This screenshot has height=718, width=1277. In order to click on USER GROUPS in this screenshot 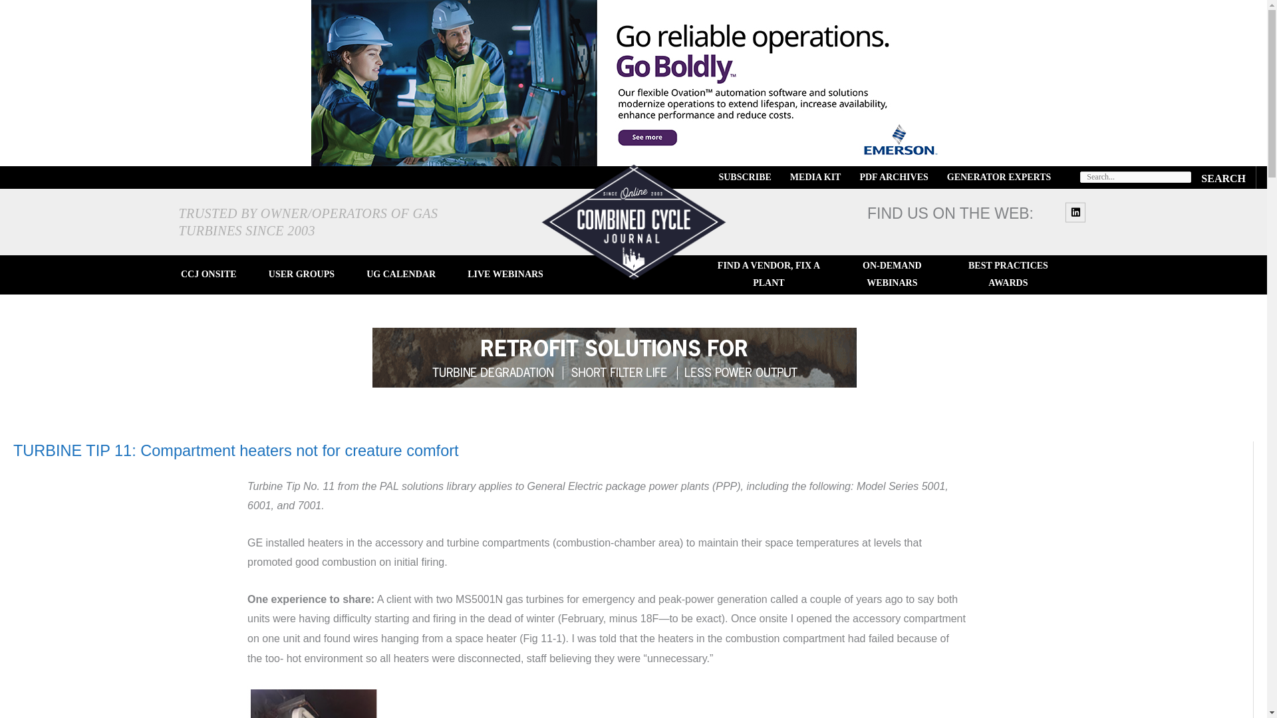, I will do `click(301, 275)`.